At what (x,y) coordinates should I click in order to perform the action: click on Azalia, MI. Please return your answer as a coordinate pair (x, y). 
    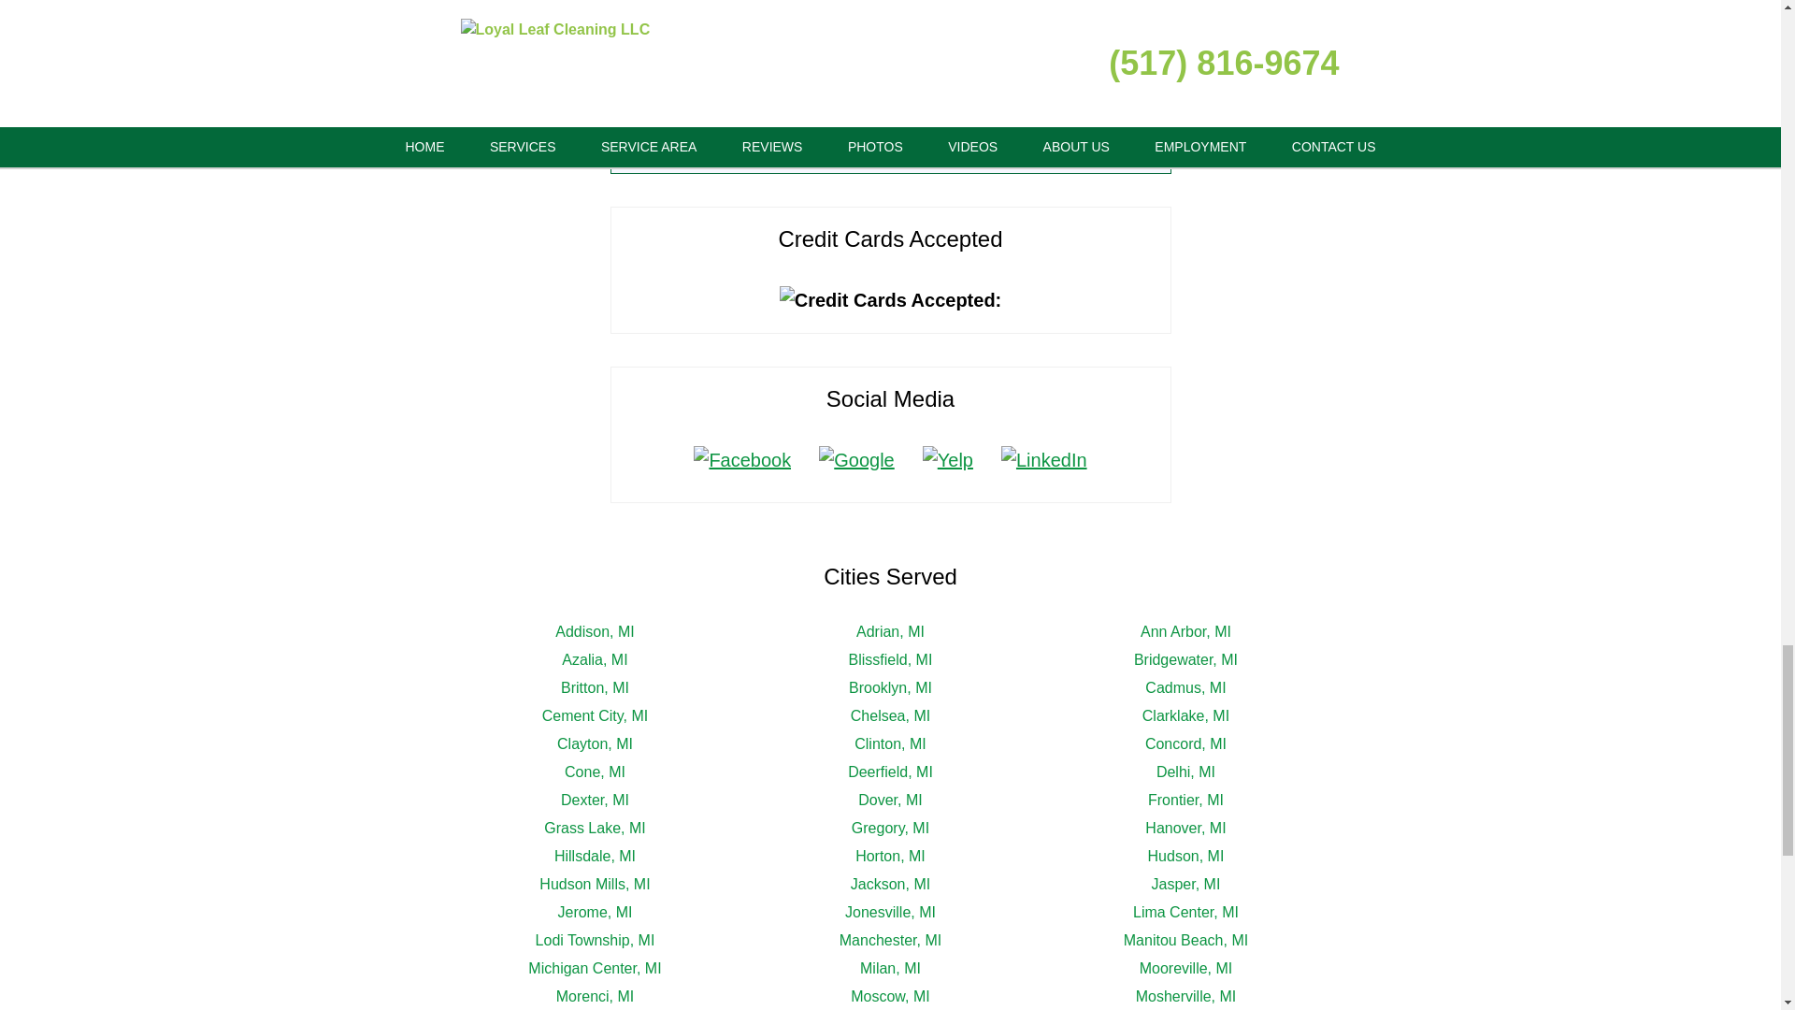
    Looking at the image, I should click on (594, 658).